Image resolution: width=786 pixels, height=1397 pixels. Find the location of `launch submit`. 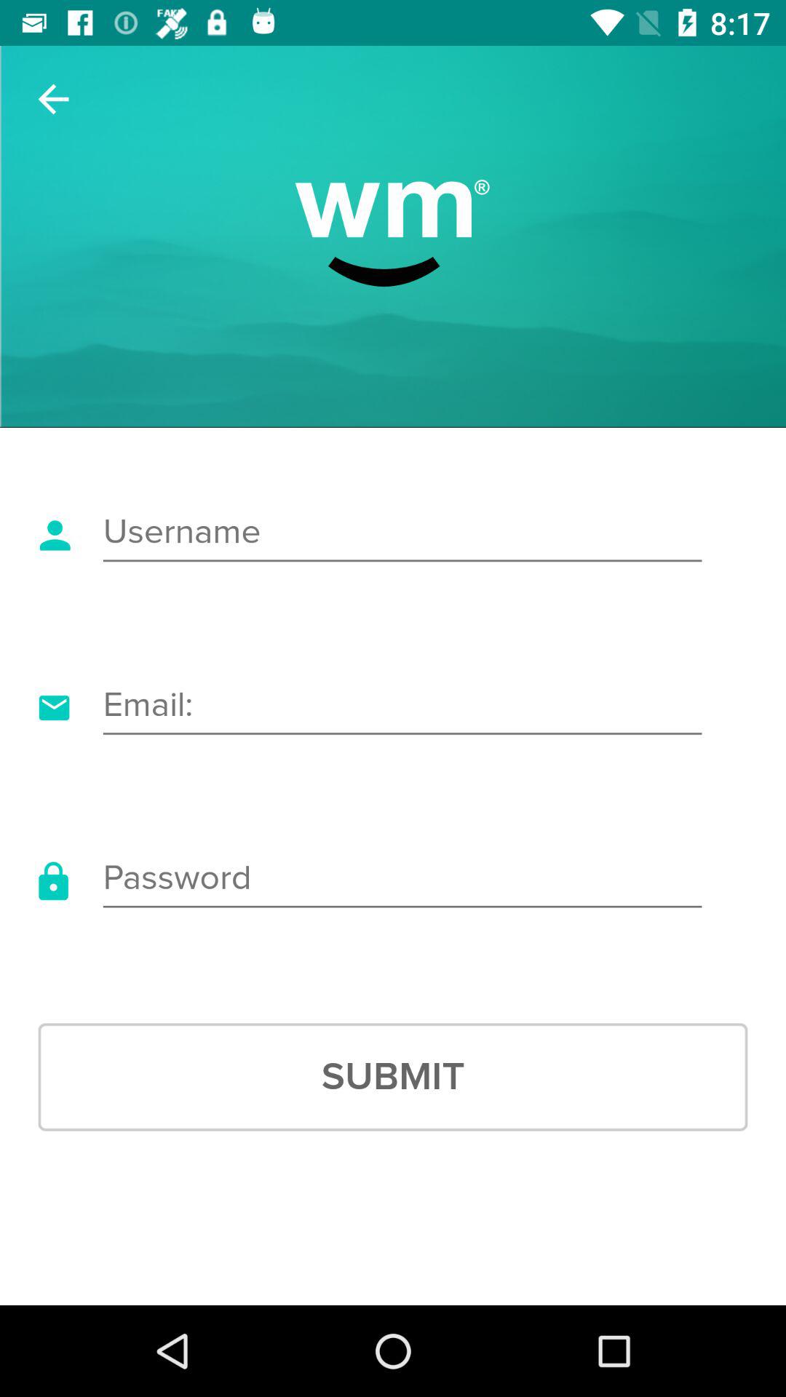

launch submit is located at coordinates (393, 1077).